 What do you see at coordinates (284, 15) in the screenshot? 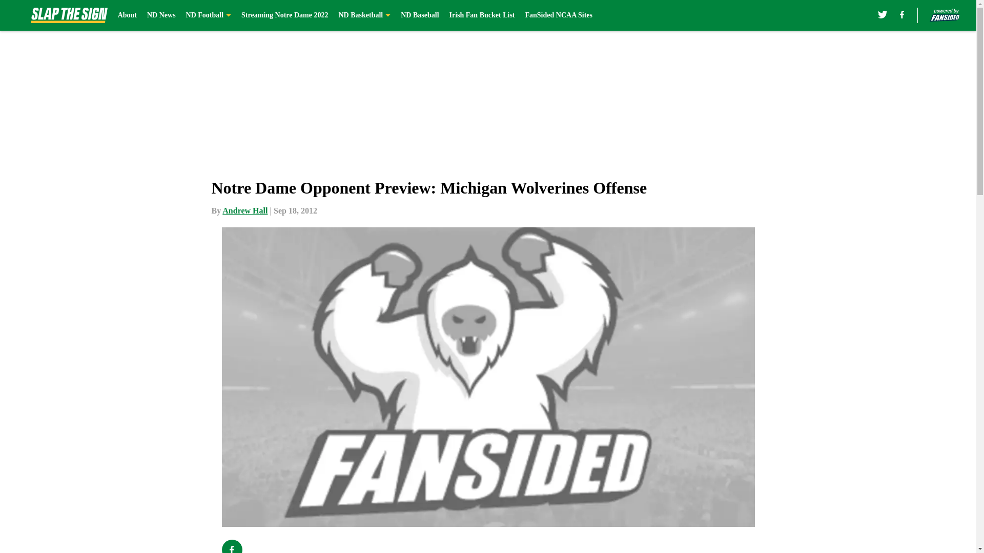
I see `Streaming Notre Dame 2022` at bounding box center [284, 15].